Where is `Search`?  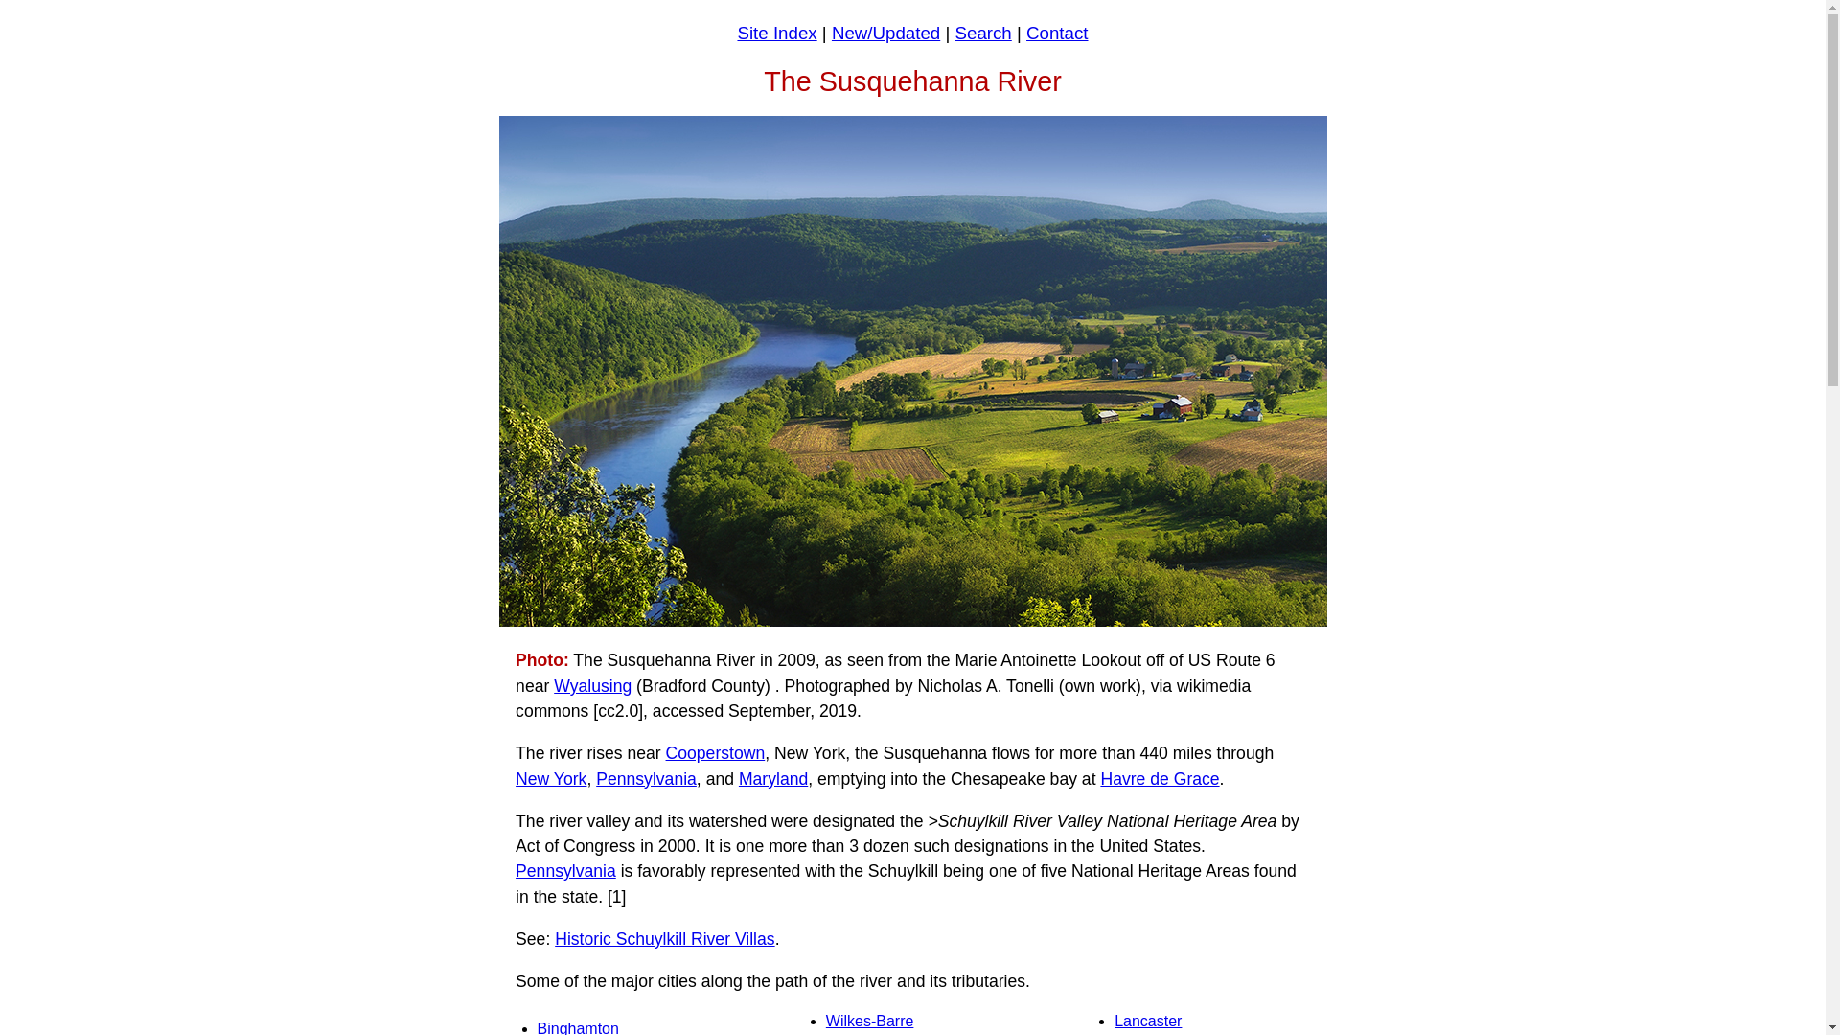
Search is located at coordinates (983, 33).